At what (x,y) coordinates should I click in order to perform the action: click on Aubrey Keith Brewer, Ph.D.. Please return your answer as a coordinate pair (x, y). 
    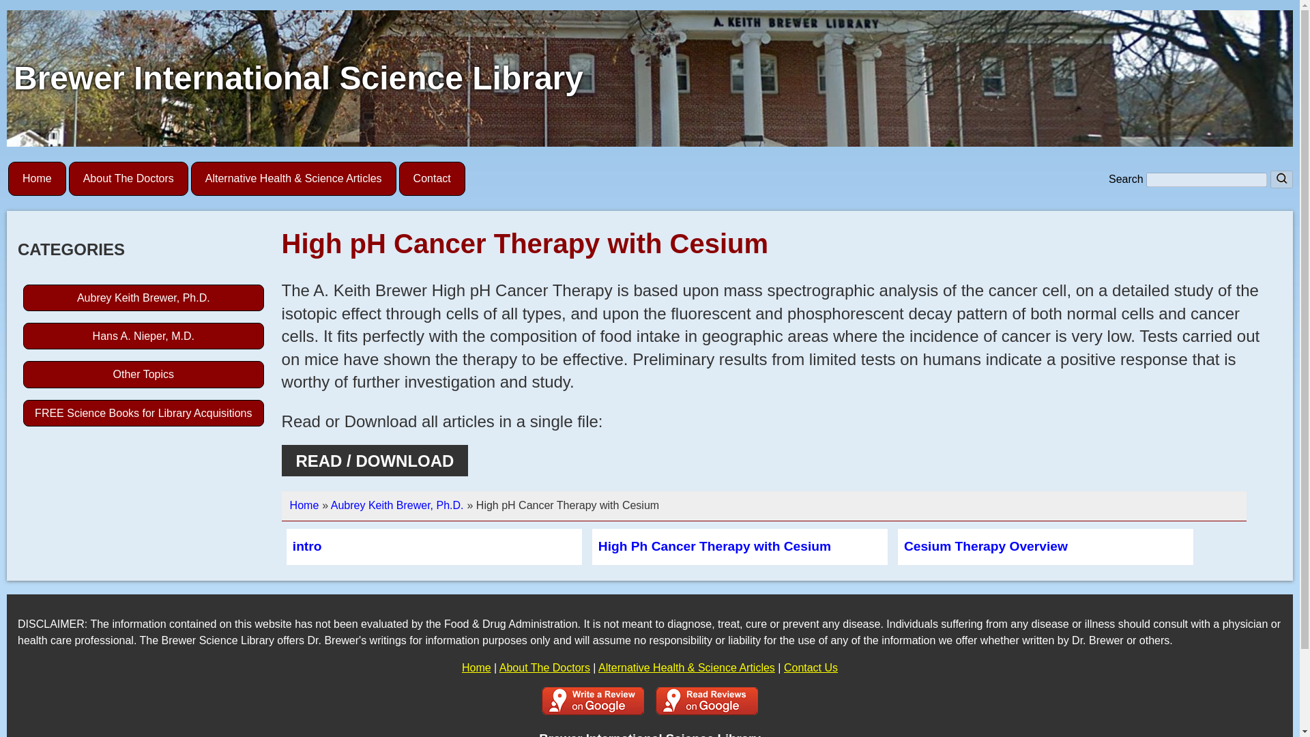
    Looking at the image, I should click on (143, 298).